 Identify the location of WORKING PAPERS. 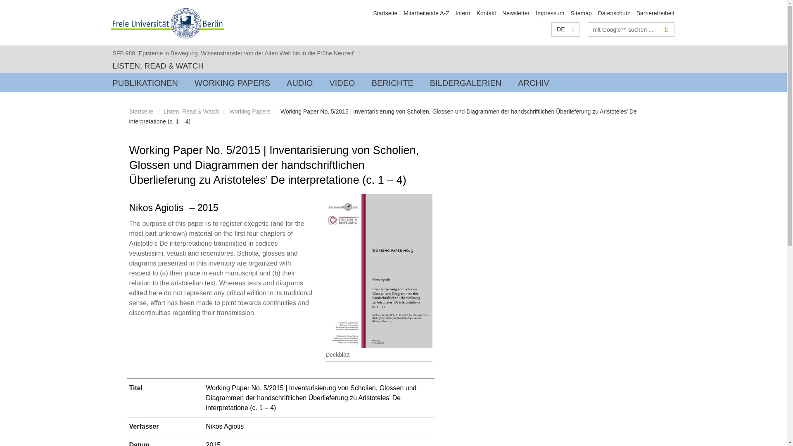
(232, 82).